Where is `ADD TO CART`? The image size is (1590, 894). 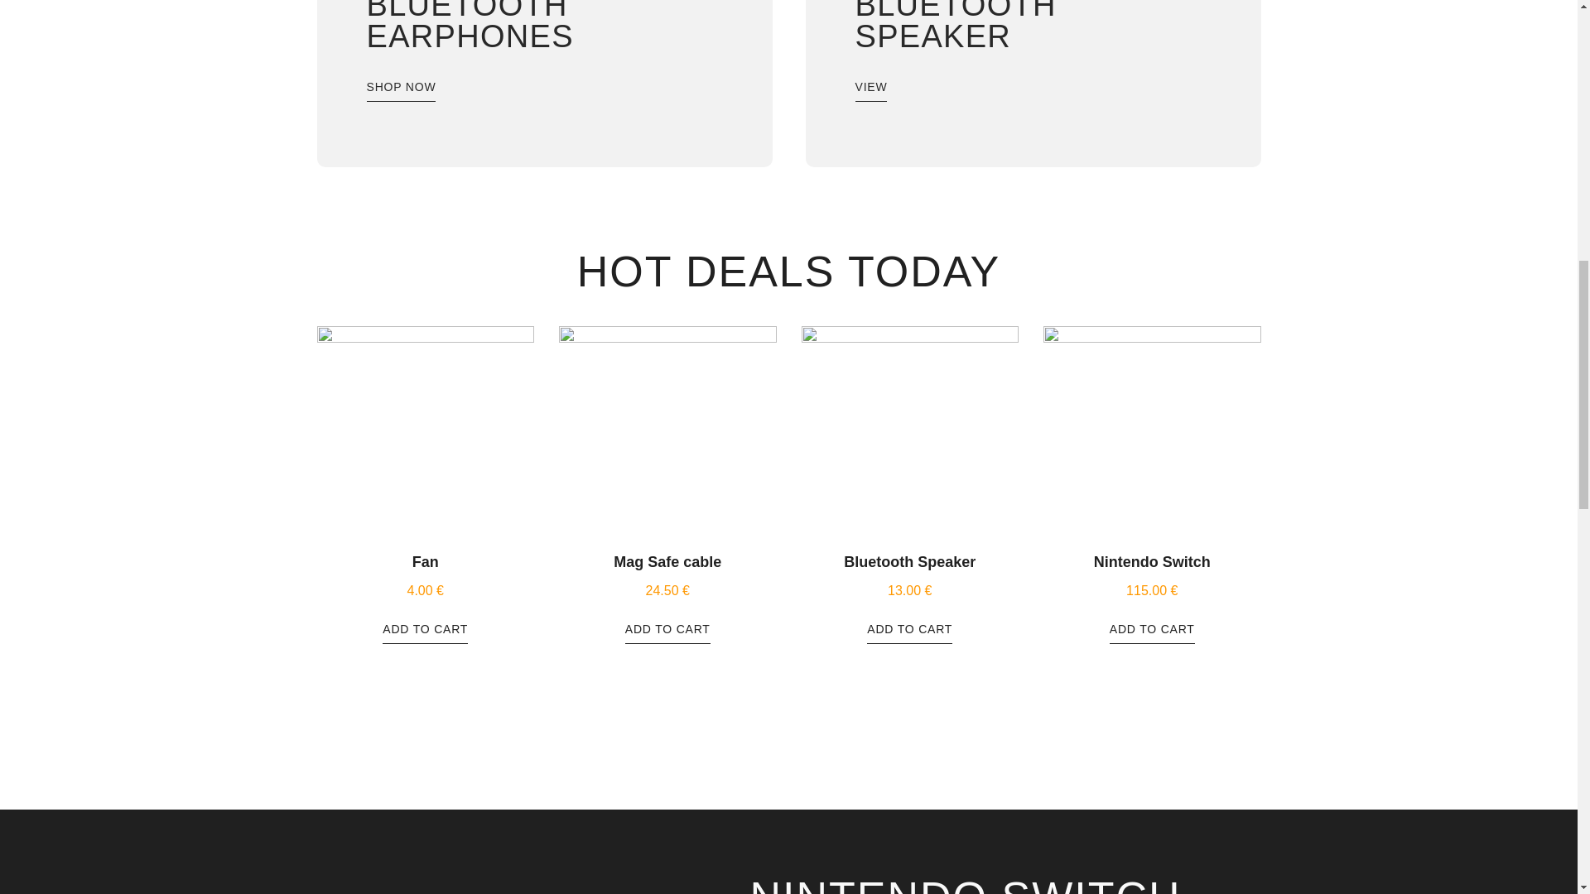 ADD TO CART is located at coordinates (425, 627).